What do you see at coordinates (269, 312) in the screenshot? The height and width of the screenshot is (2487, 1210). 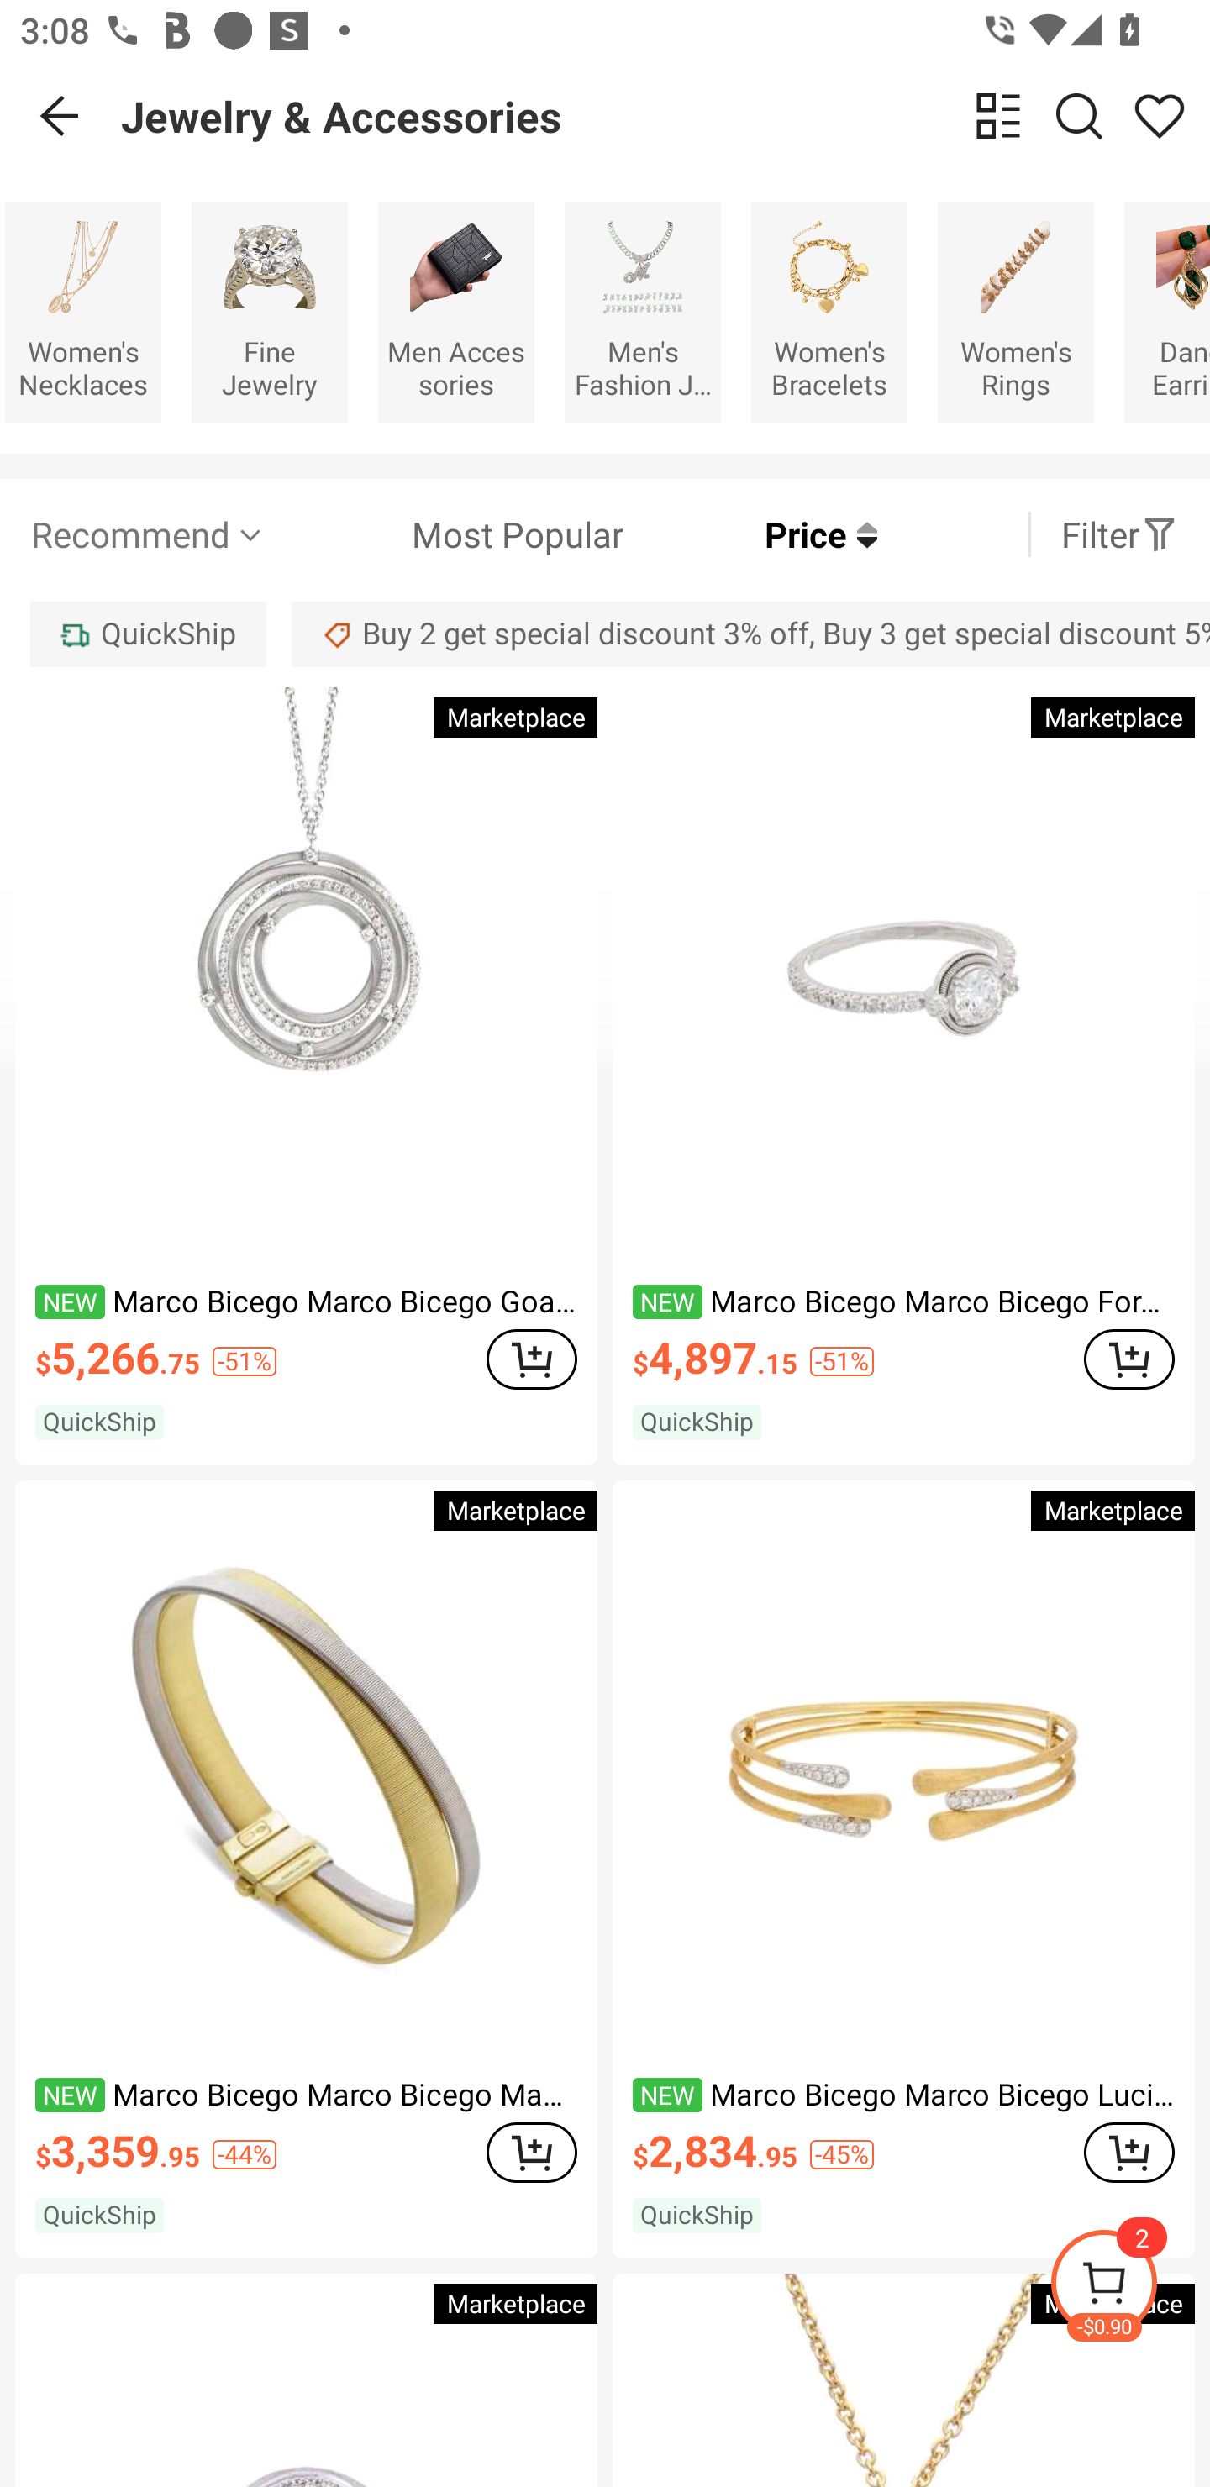 I see `Fine Jewelry` at bounding box center [269, 312].